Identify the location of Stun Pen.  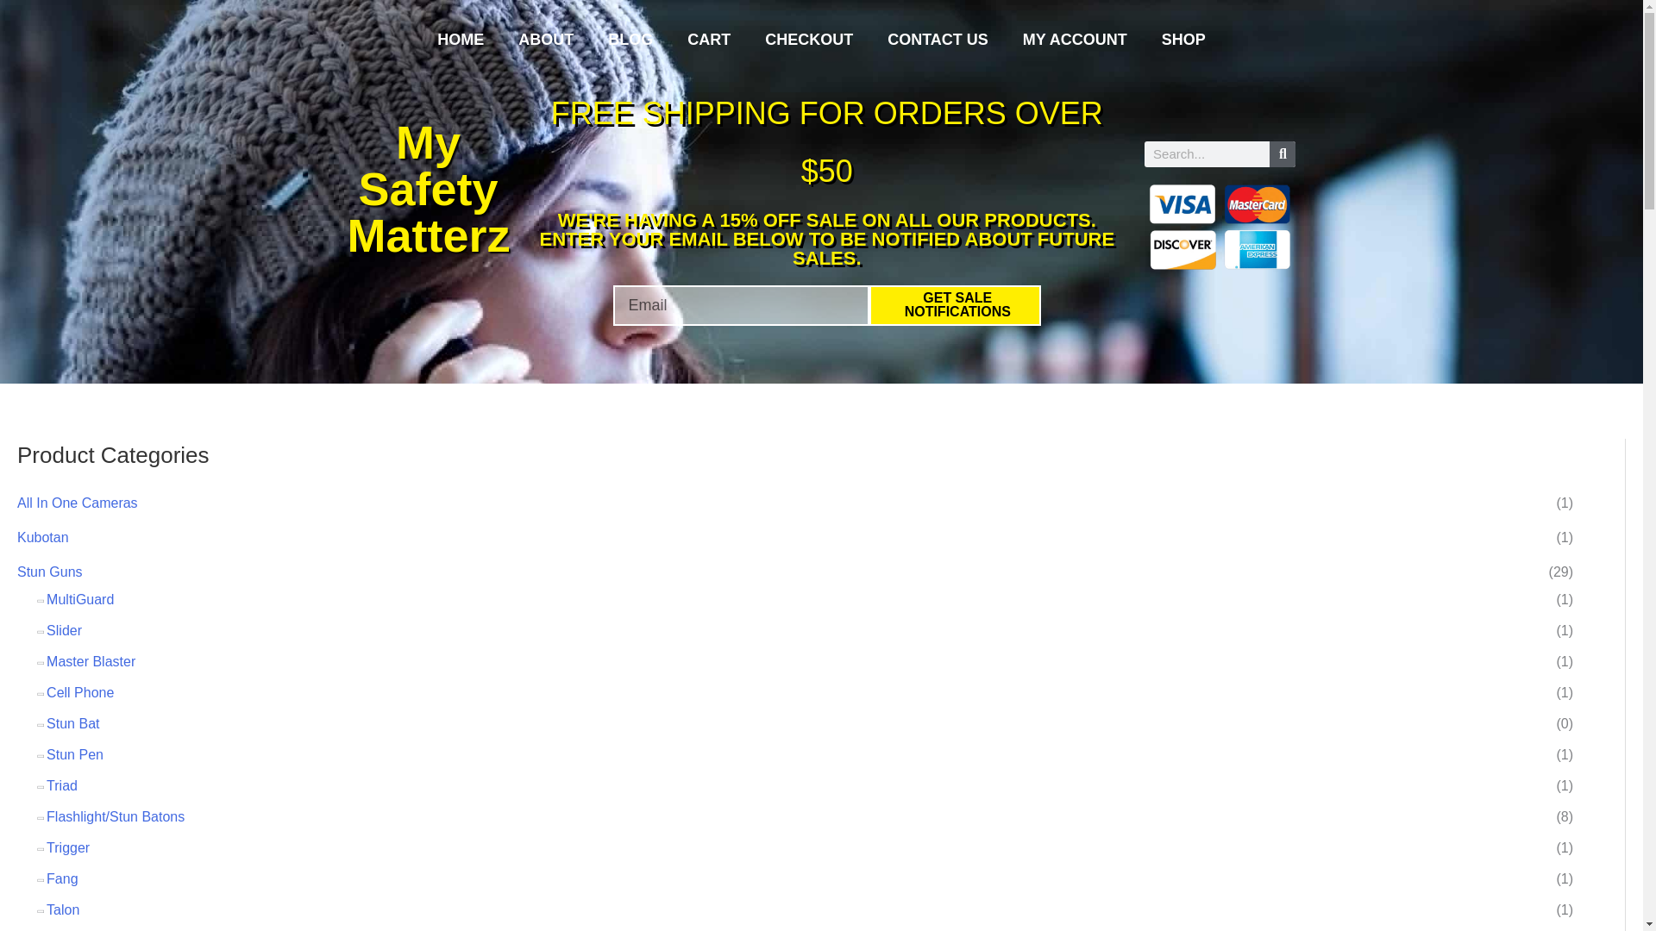
(74, 755).